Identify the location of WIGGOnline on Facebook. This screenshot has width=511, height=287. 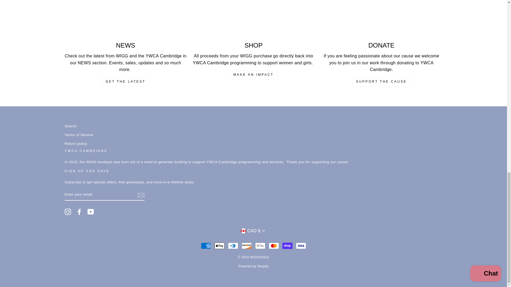
(79, 212).